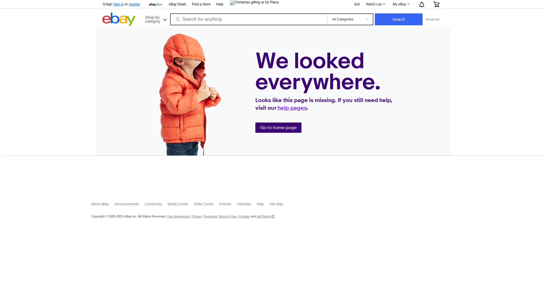 Image resolution: width=546 pixels, height=307 pixels. Describe the element at coordinates (207, 206) in the screenshot. I see `Seller Centre` at that location.